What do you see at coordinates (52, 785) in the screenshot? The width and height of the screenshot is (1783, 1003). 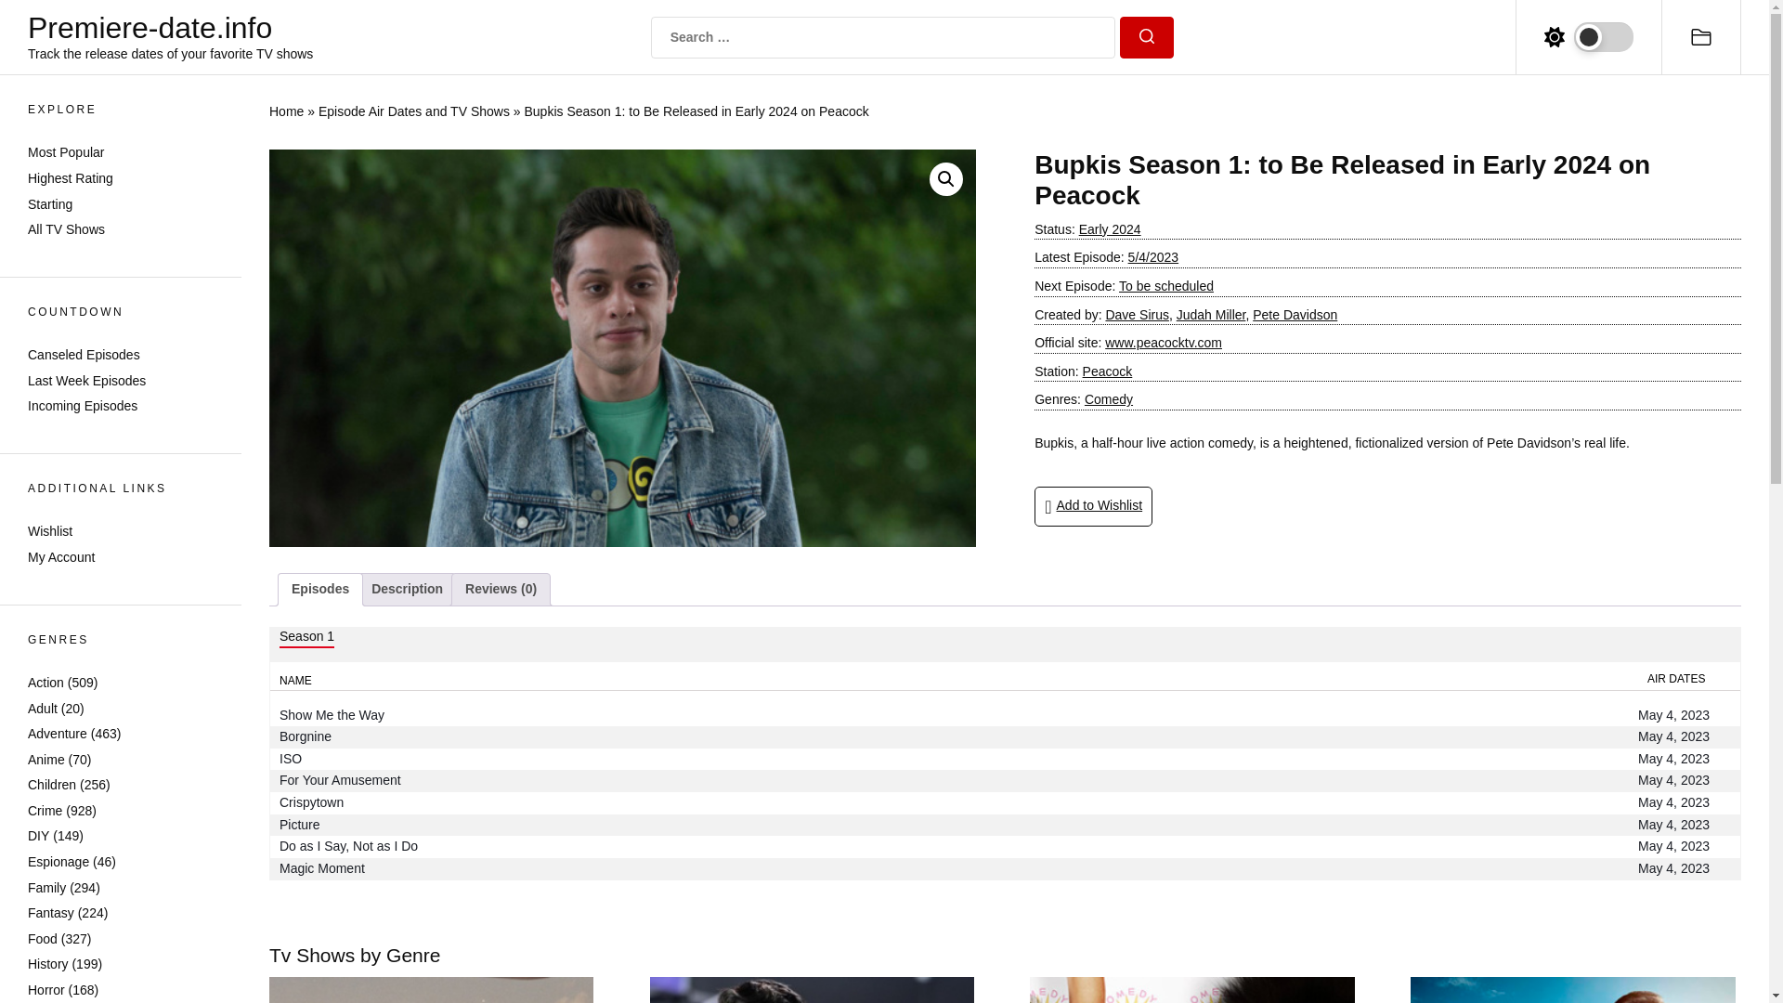 I see `Children` at bounding box center [52, 785].